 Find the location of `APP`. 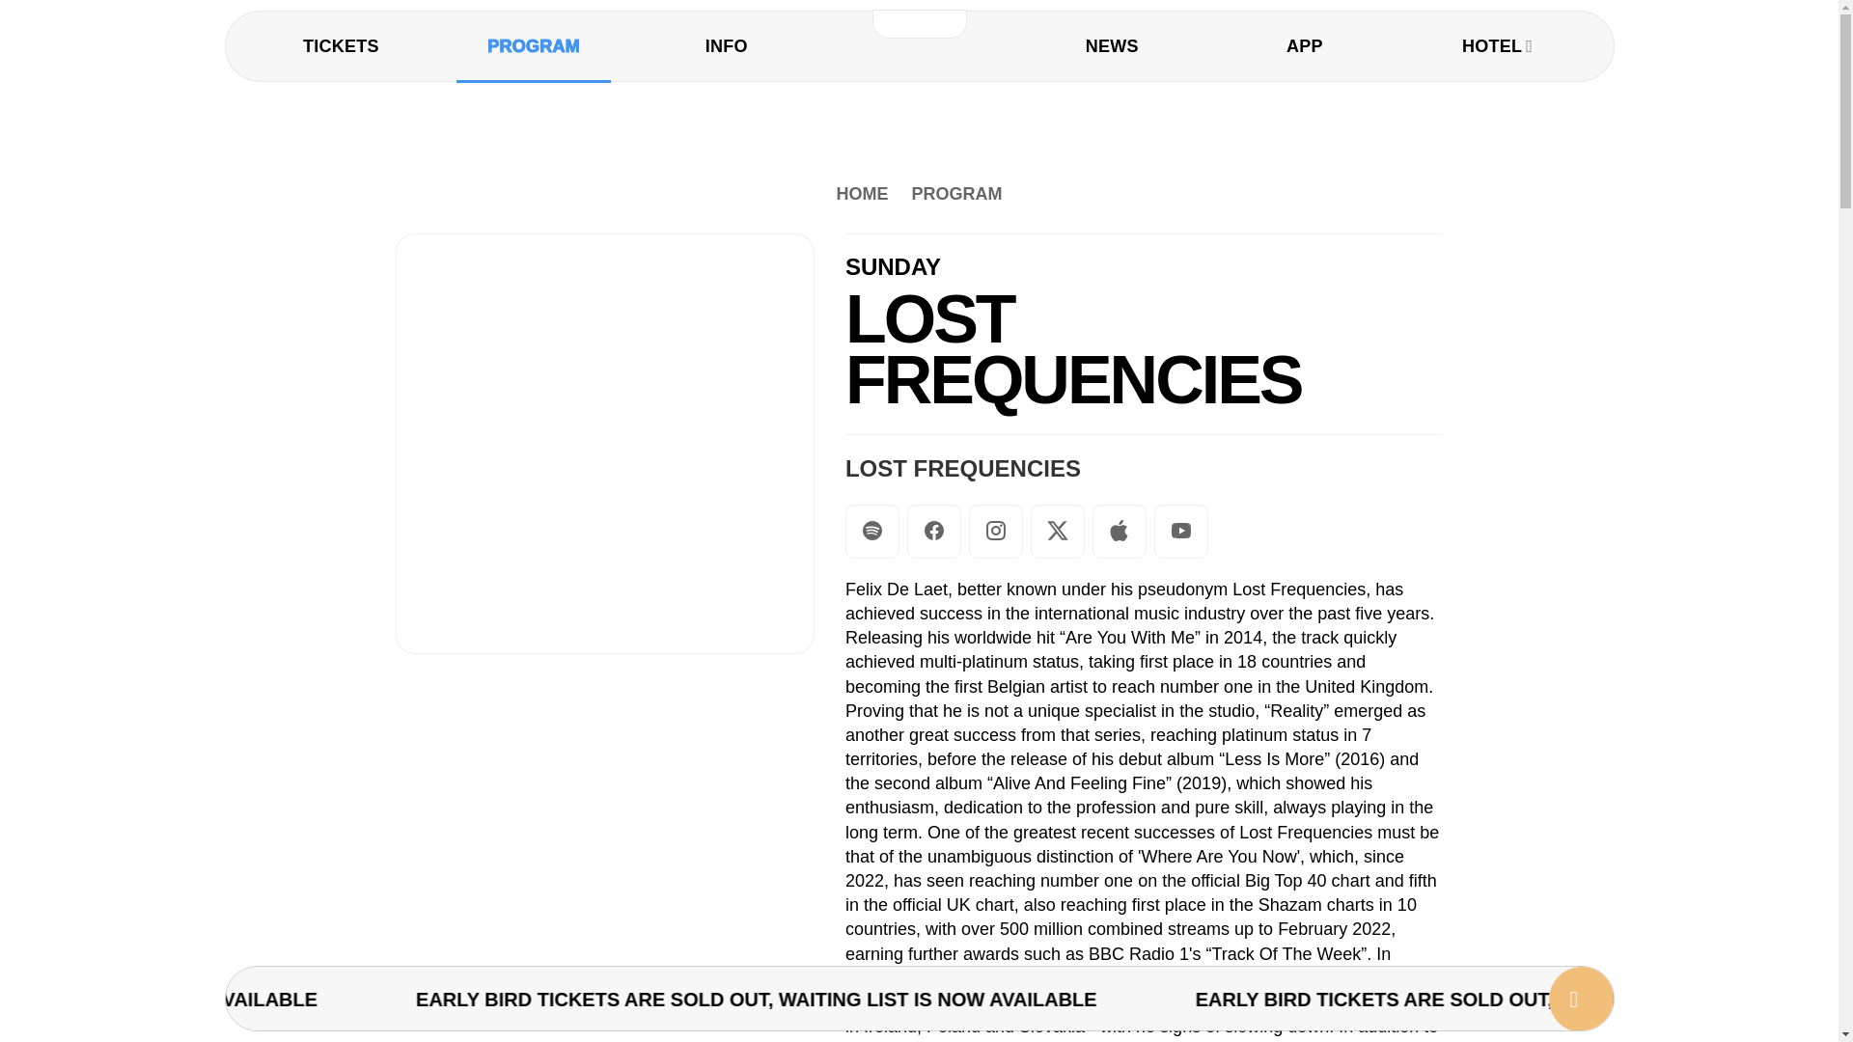

APP is located at coordinates (1304, 46).